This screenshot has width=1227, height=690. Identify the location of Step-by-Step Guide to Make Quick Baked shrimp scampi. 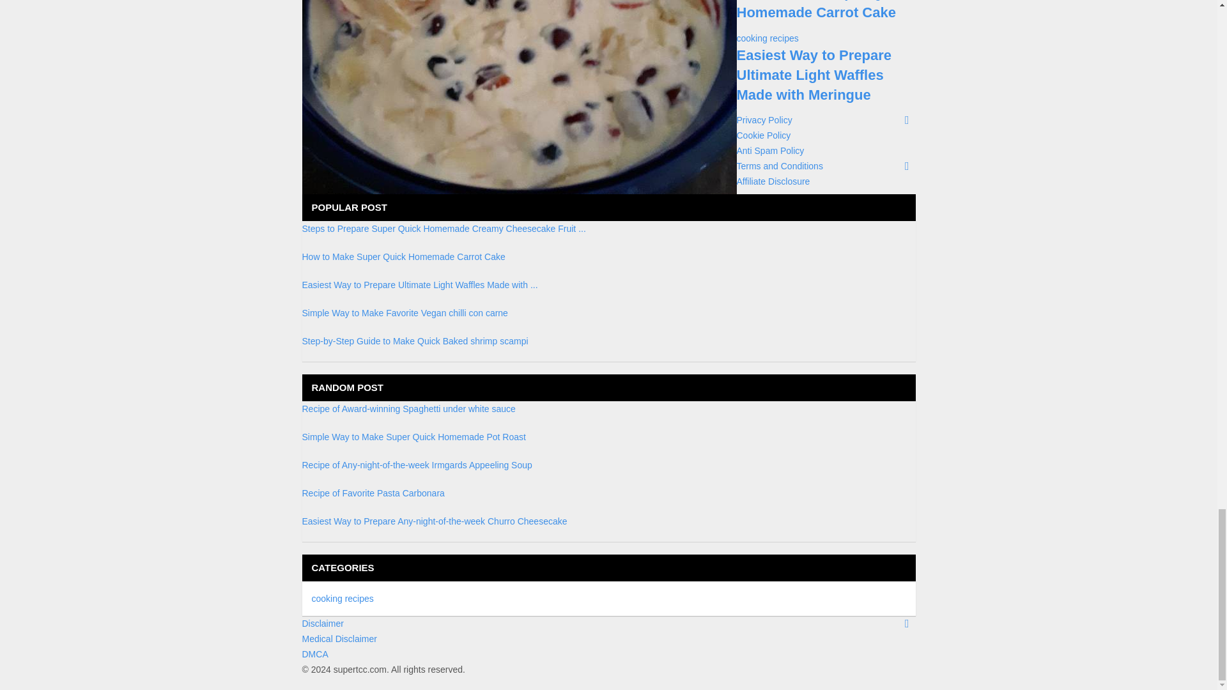
(414, 341).